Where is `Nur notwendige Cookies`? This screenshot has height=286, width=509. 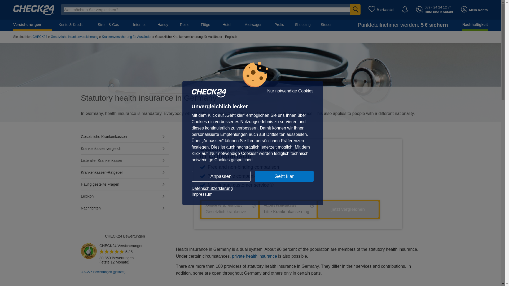 Nur notwendige Cookies is located at coordinates (290, 91).